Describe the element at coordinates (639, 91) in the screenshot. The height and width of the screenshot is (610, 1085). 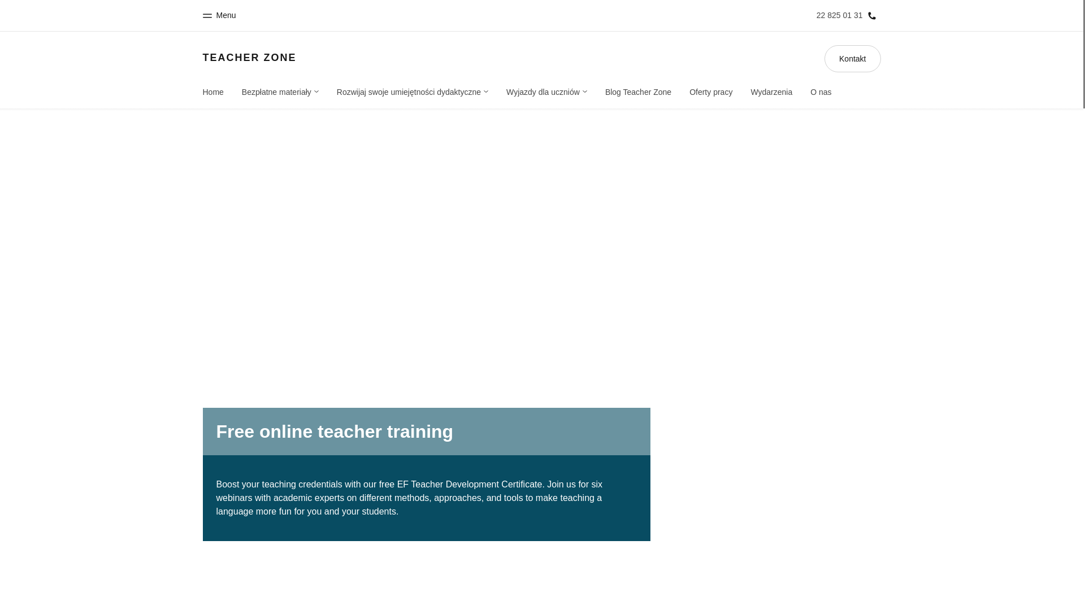
I see `Blog Teacher Zone` at that location.